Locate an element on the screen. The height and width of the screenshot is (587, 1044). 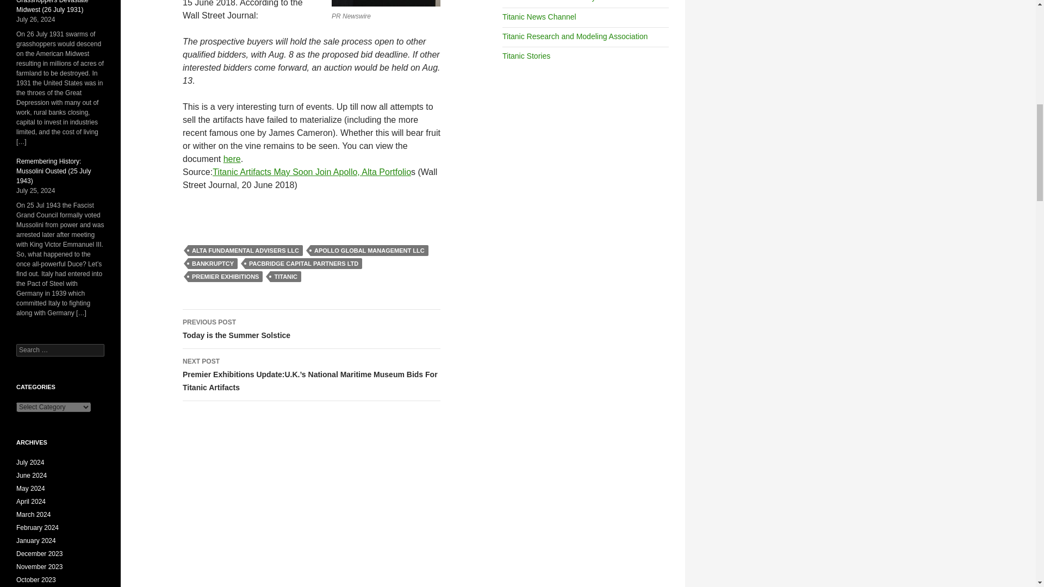
Titanic News Channel is located at coordinates (539, 16).